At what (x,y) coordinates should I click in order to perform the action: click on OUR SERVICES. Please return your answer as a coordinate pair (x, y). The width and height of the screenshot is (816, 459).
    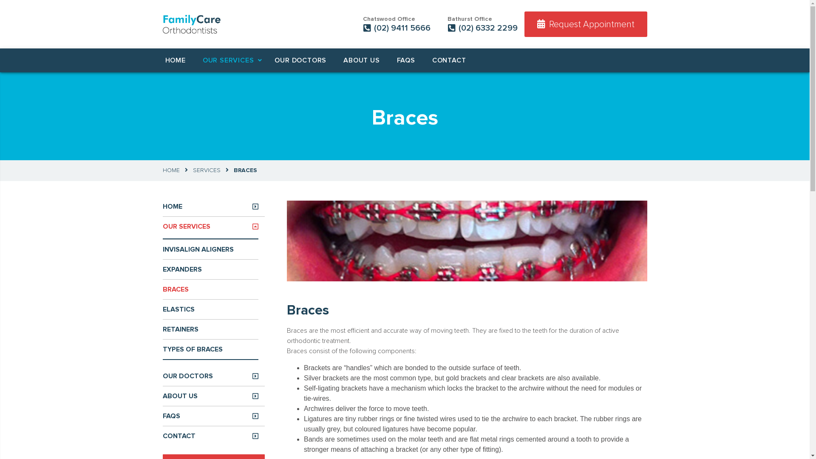
    Looking at the image, I should click on (229, 60).